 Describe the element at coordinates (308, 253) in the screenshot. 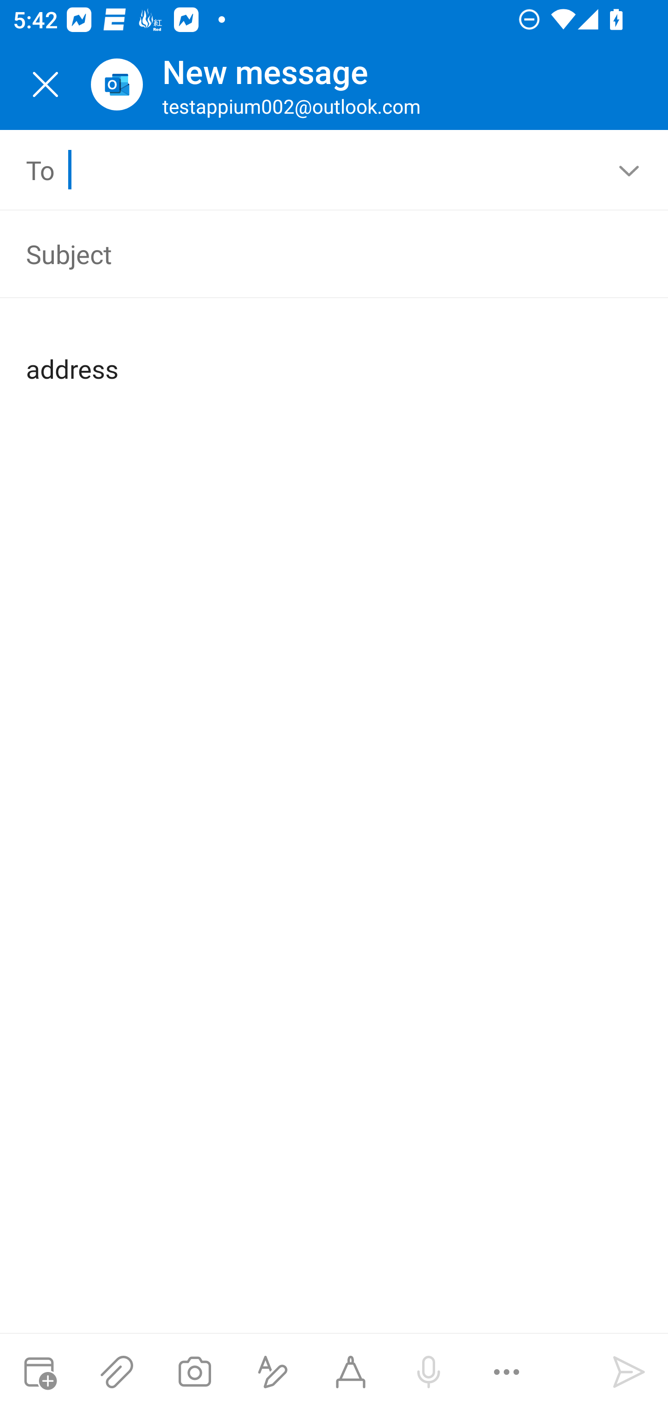

I see `Subject` at that location.